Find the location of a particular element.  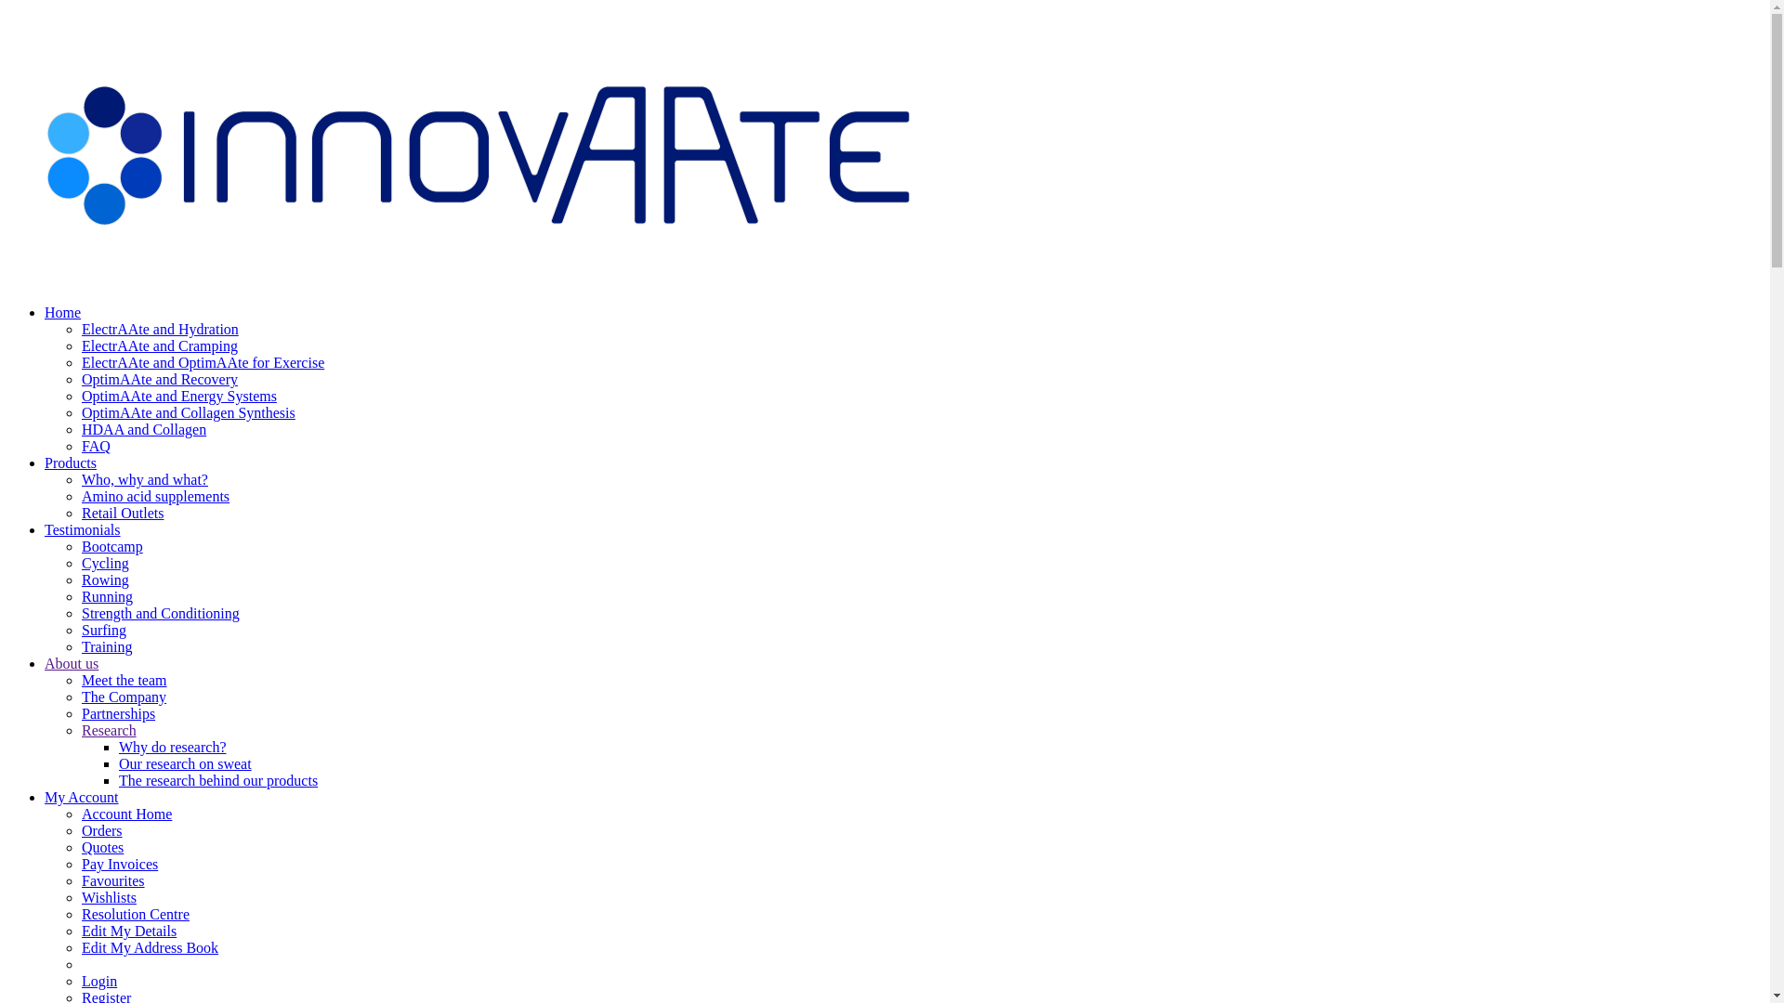

Quotes is located at coordinates (102, 847).